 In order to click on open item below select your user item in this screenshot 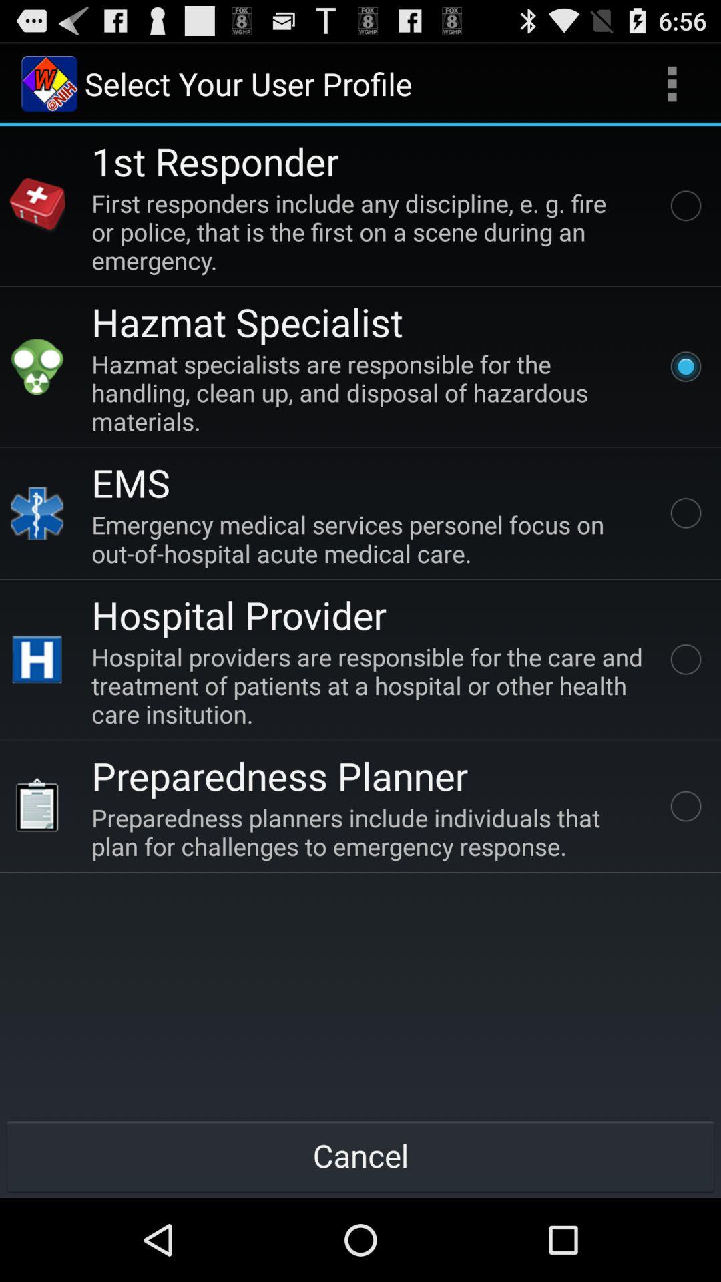, I will do `click(215, 160)`.